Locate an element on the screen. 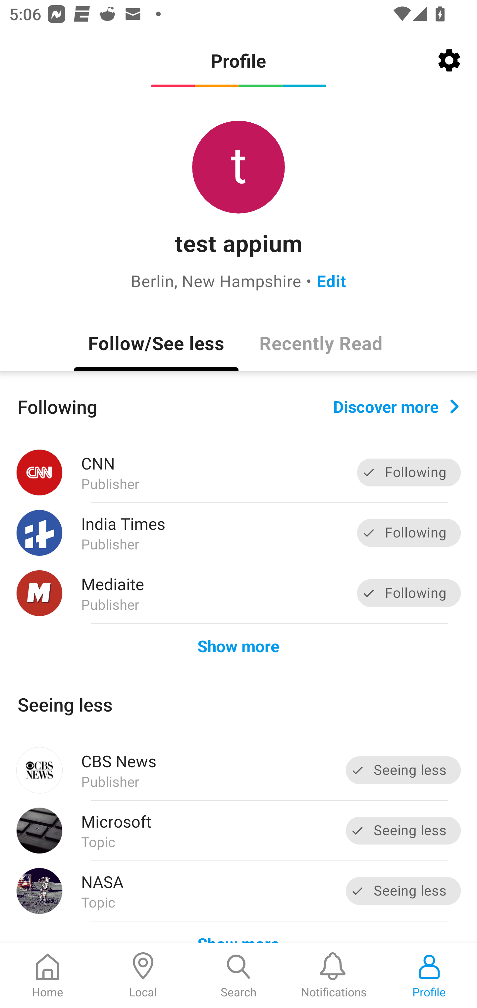 The image size is (477, 1008). Mediaite Publisher Following is located at coordinates (238, 593).